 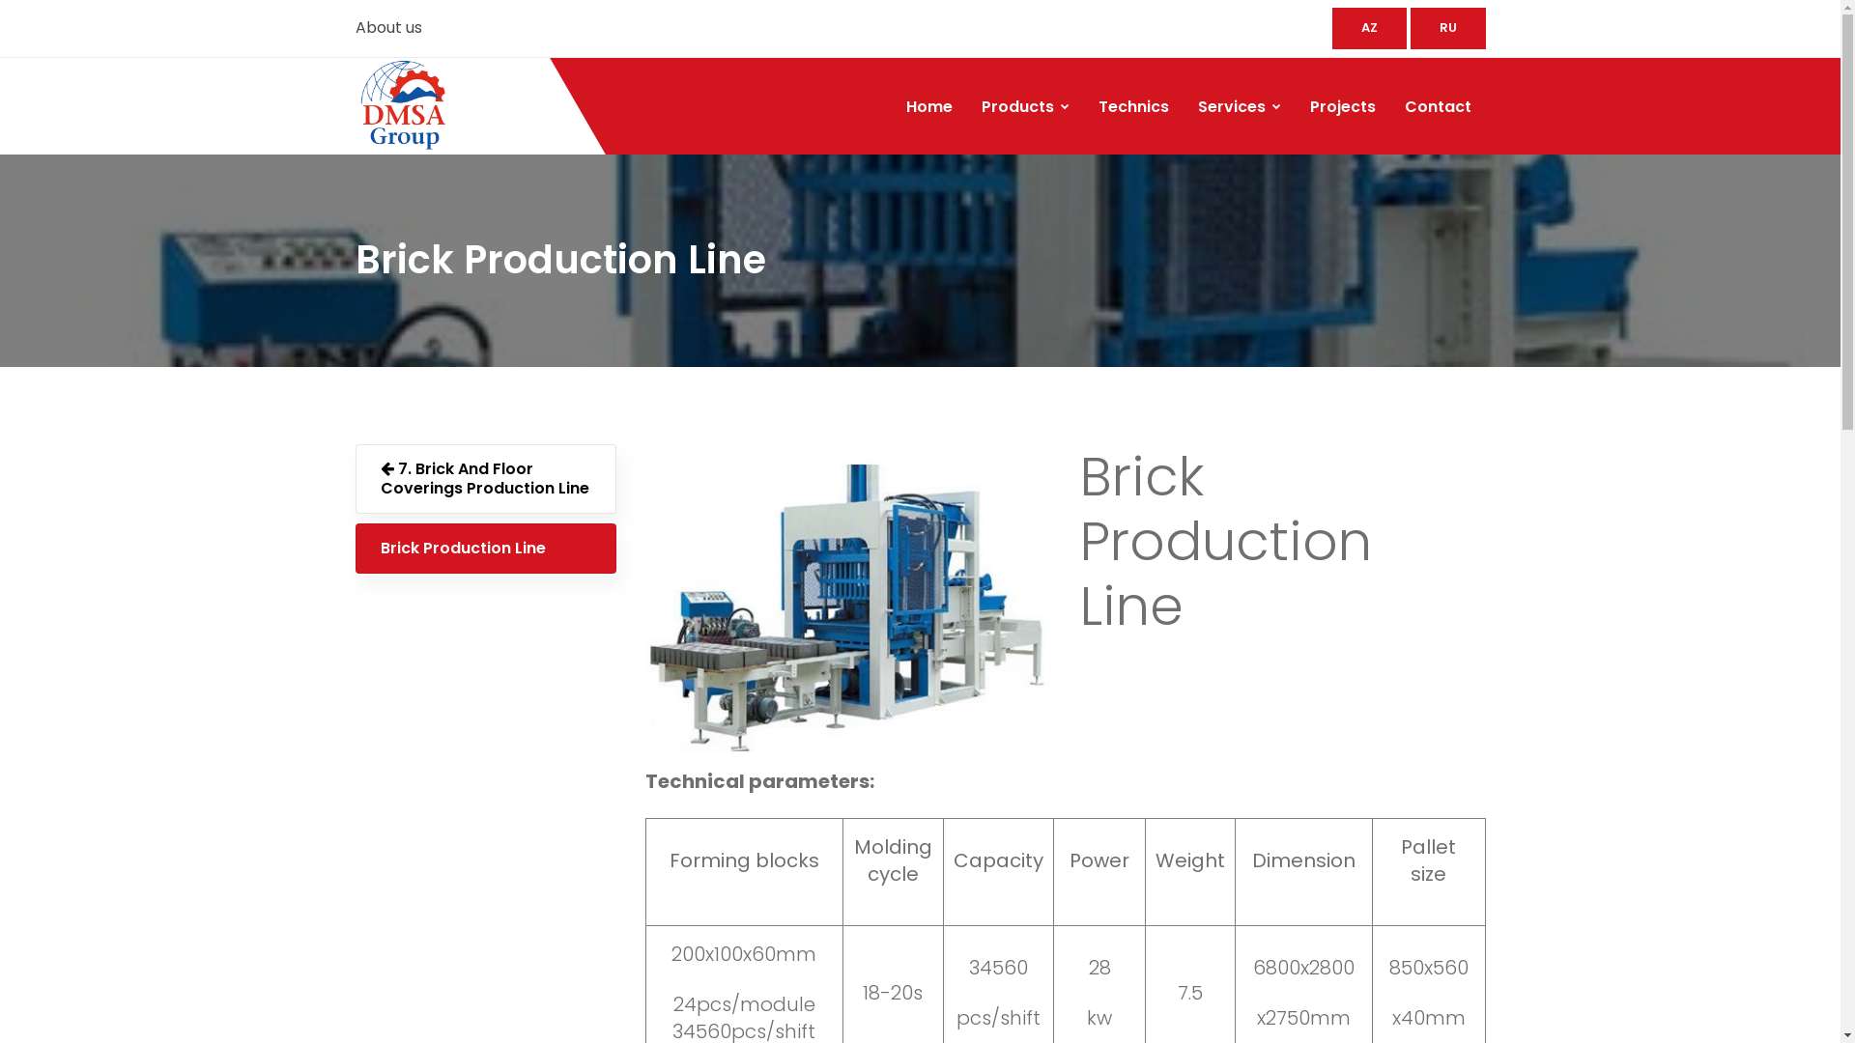 I want to click on Products, so click(x=1024, y=107).